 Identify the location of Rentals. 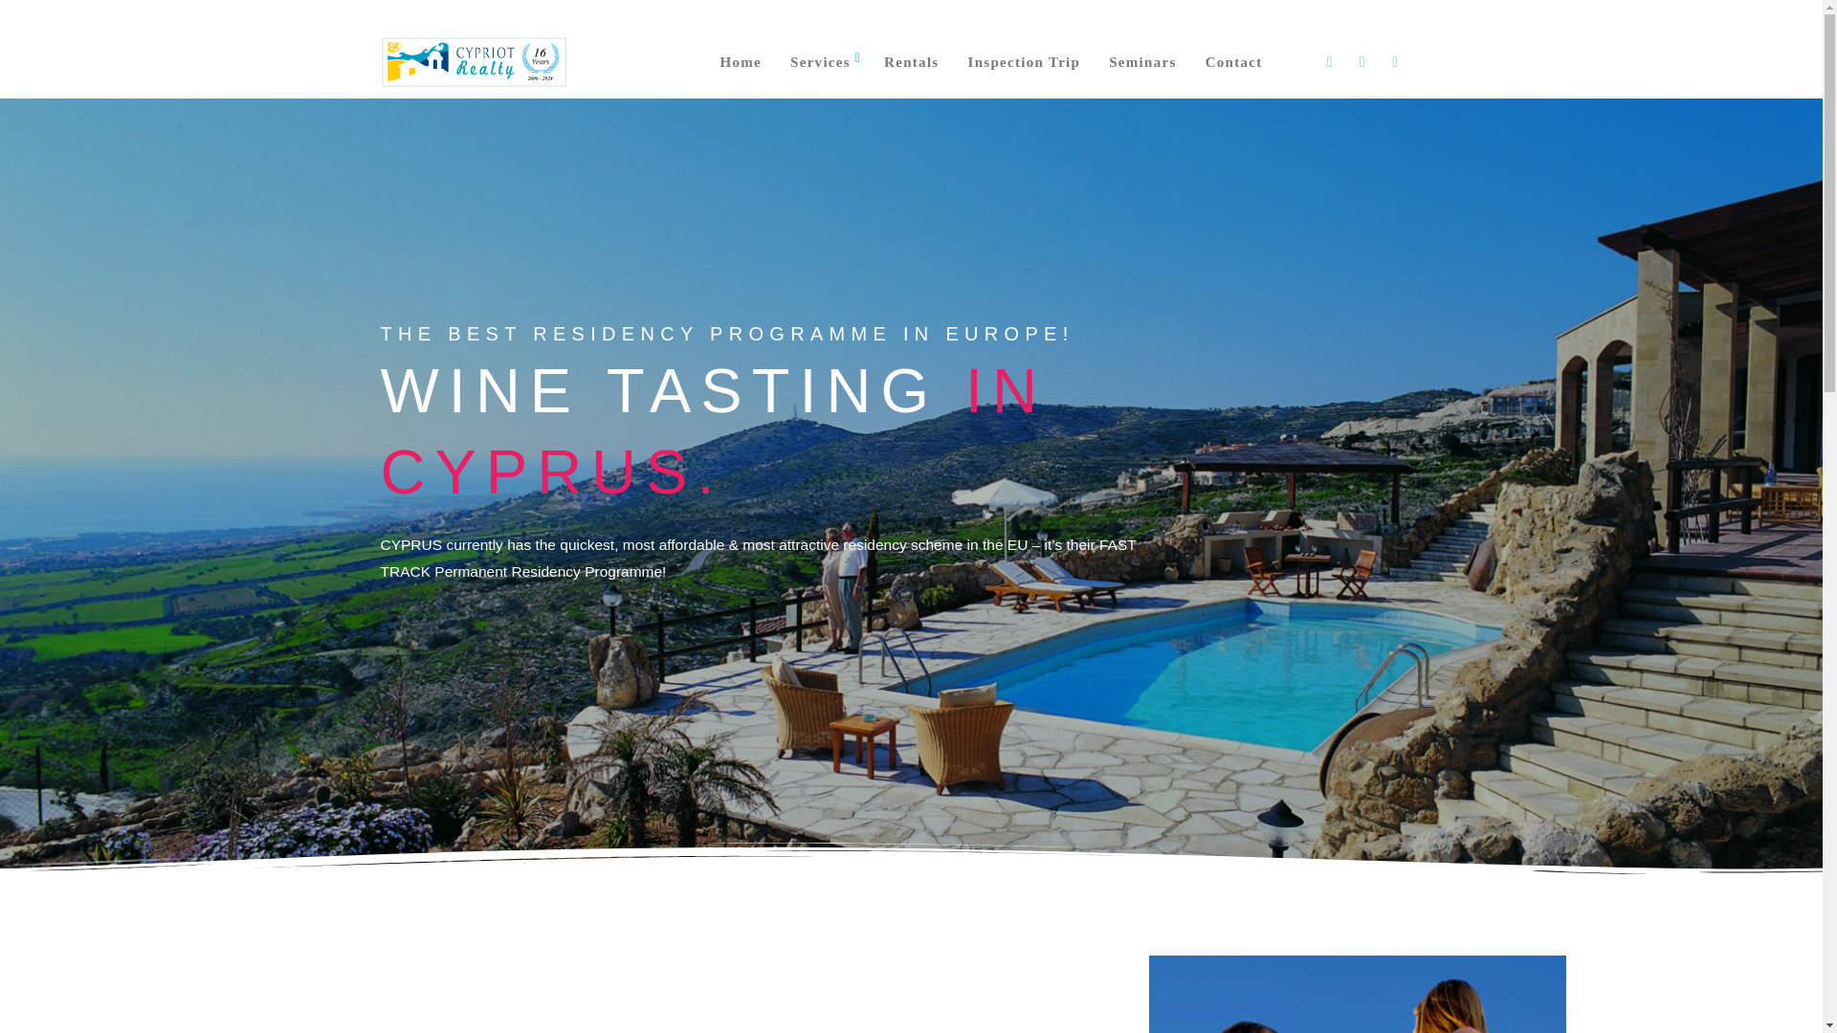
(911, 62).